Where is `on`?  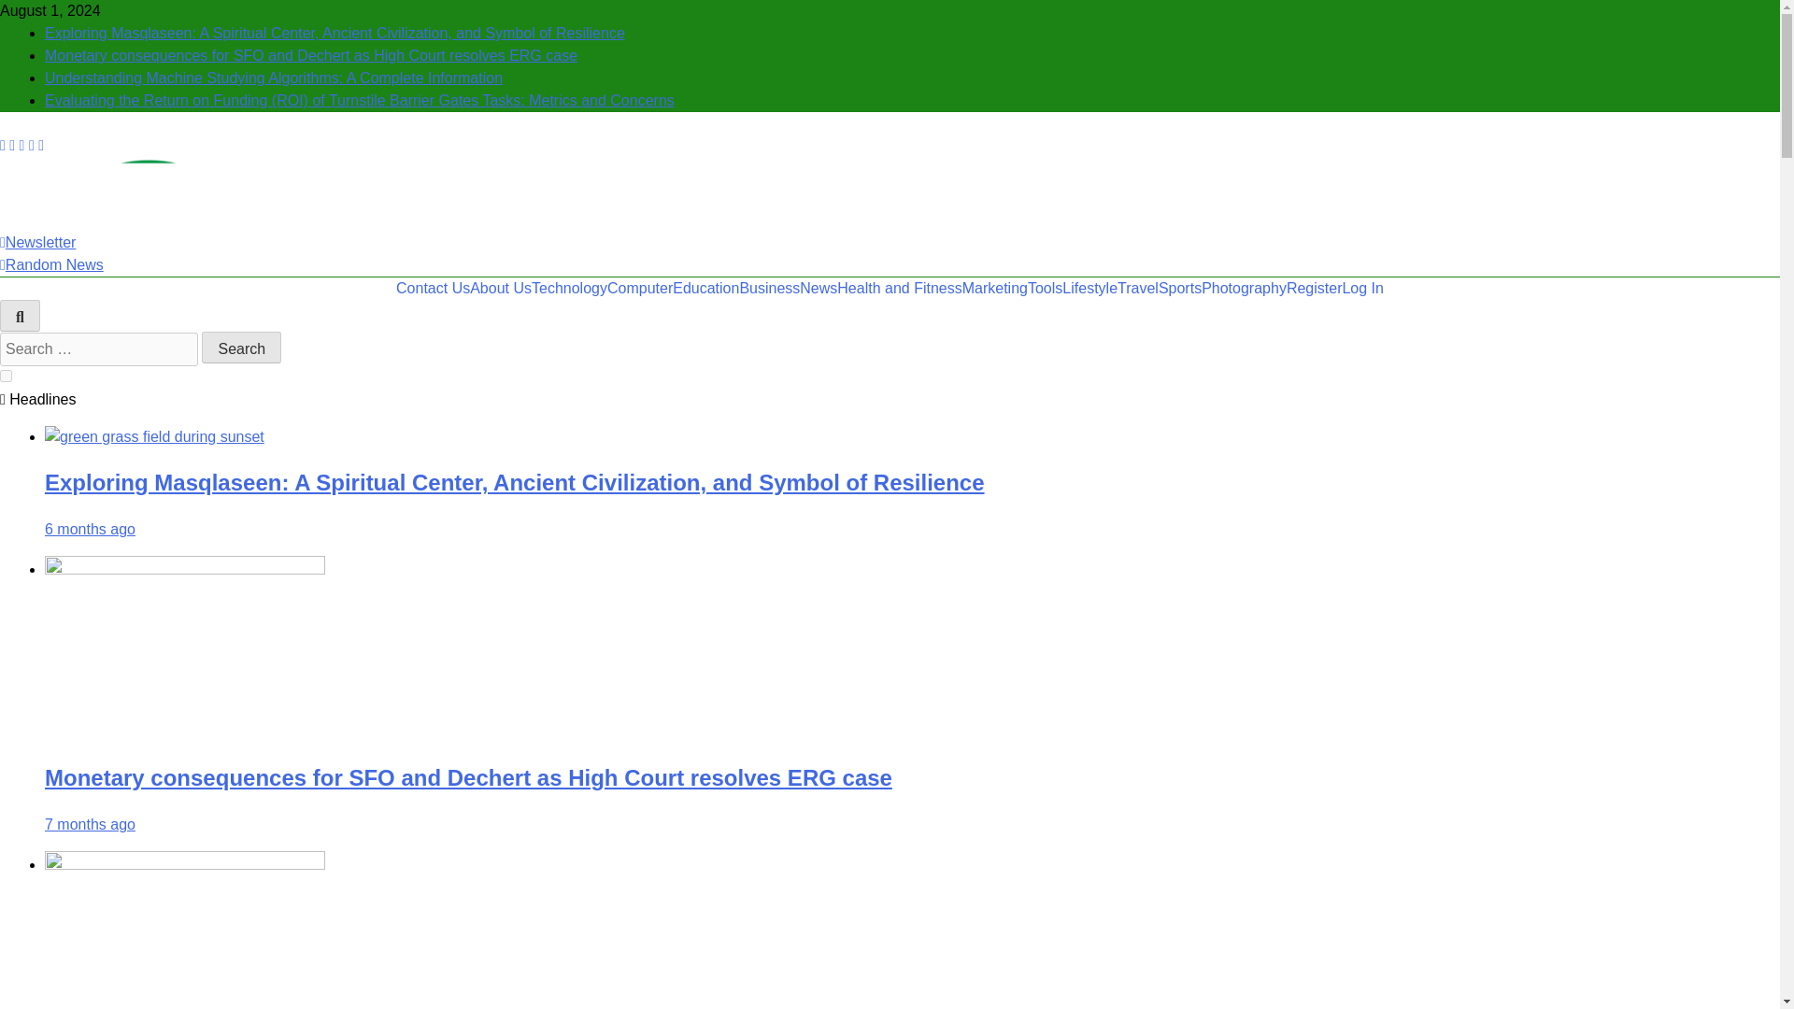 on is located at coordinates (6, 376).